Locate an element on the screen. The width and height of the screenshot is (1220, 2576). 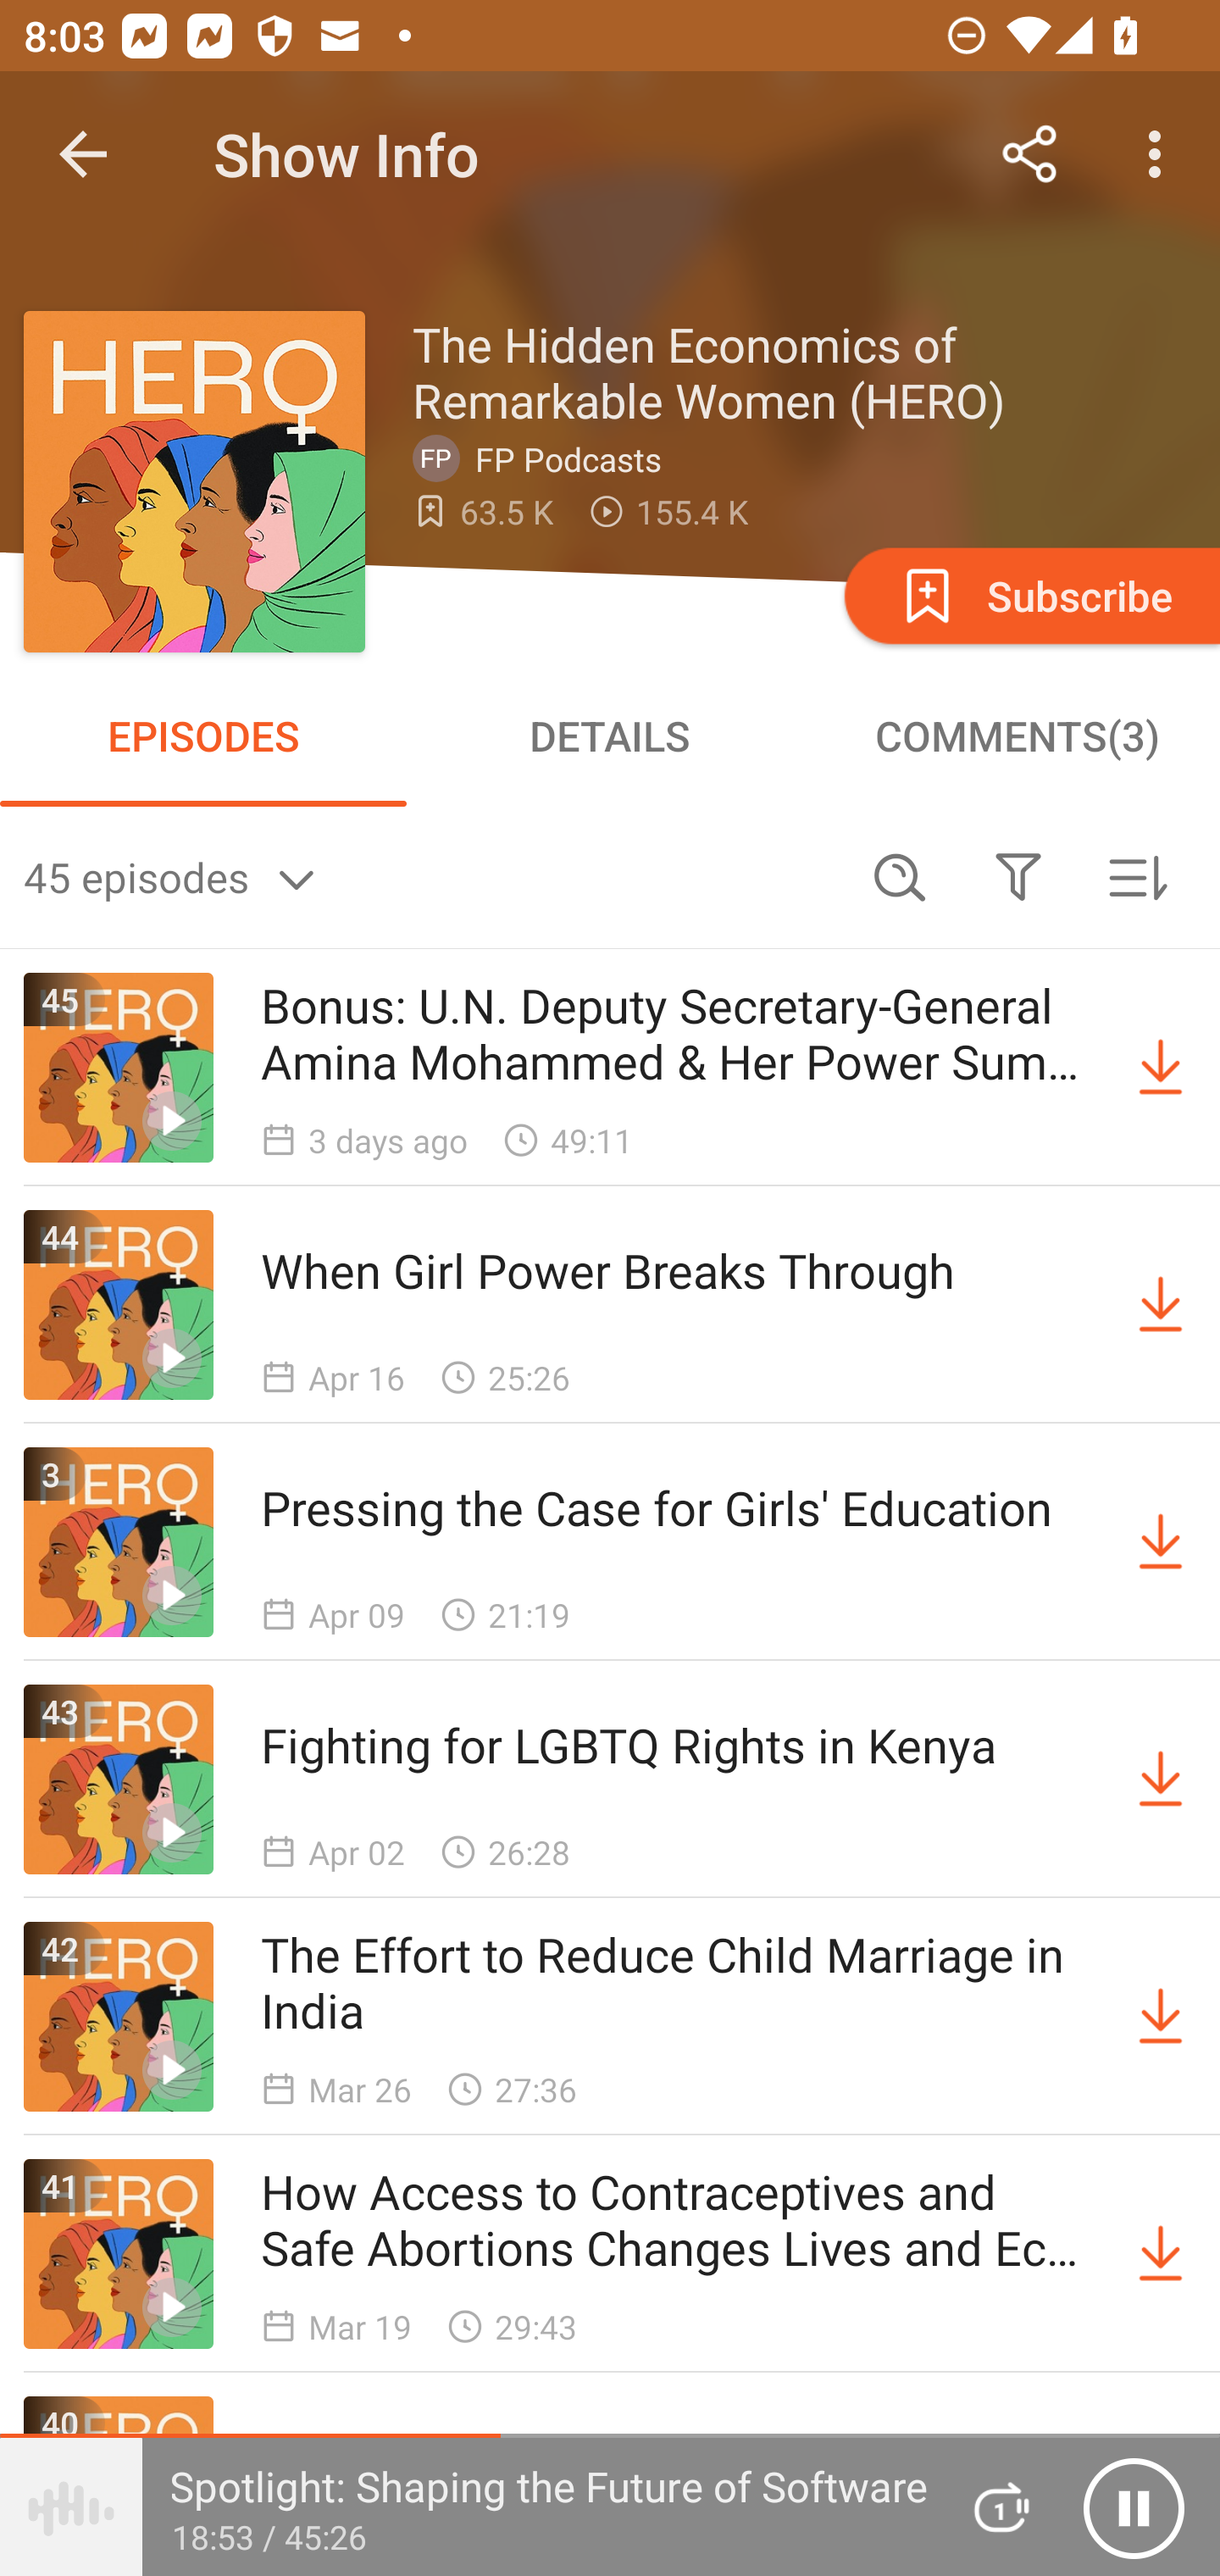
Download is located at coordinates (1161, 2017).